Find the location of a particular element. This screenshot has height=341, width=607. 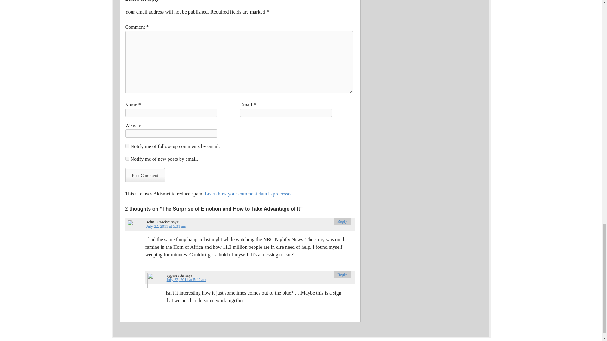

July 22, 2011 at 5:31 am is located at coordinates (166, 226).